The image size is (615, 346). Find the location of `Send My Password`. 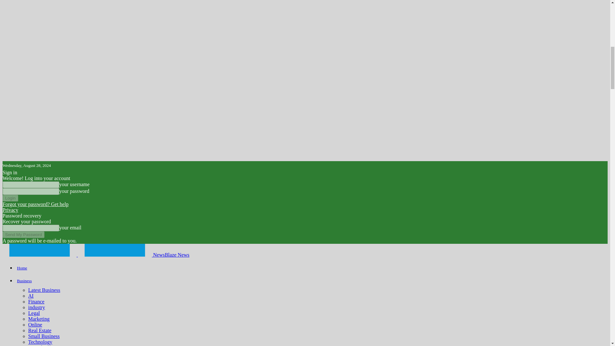

Send My Password is located at coordinates (23, 235).